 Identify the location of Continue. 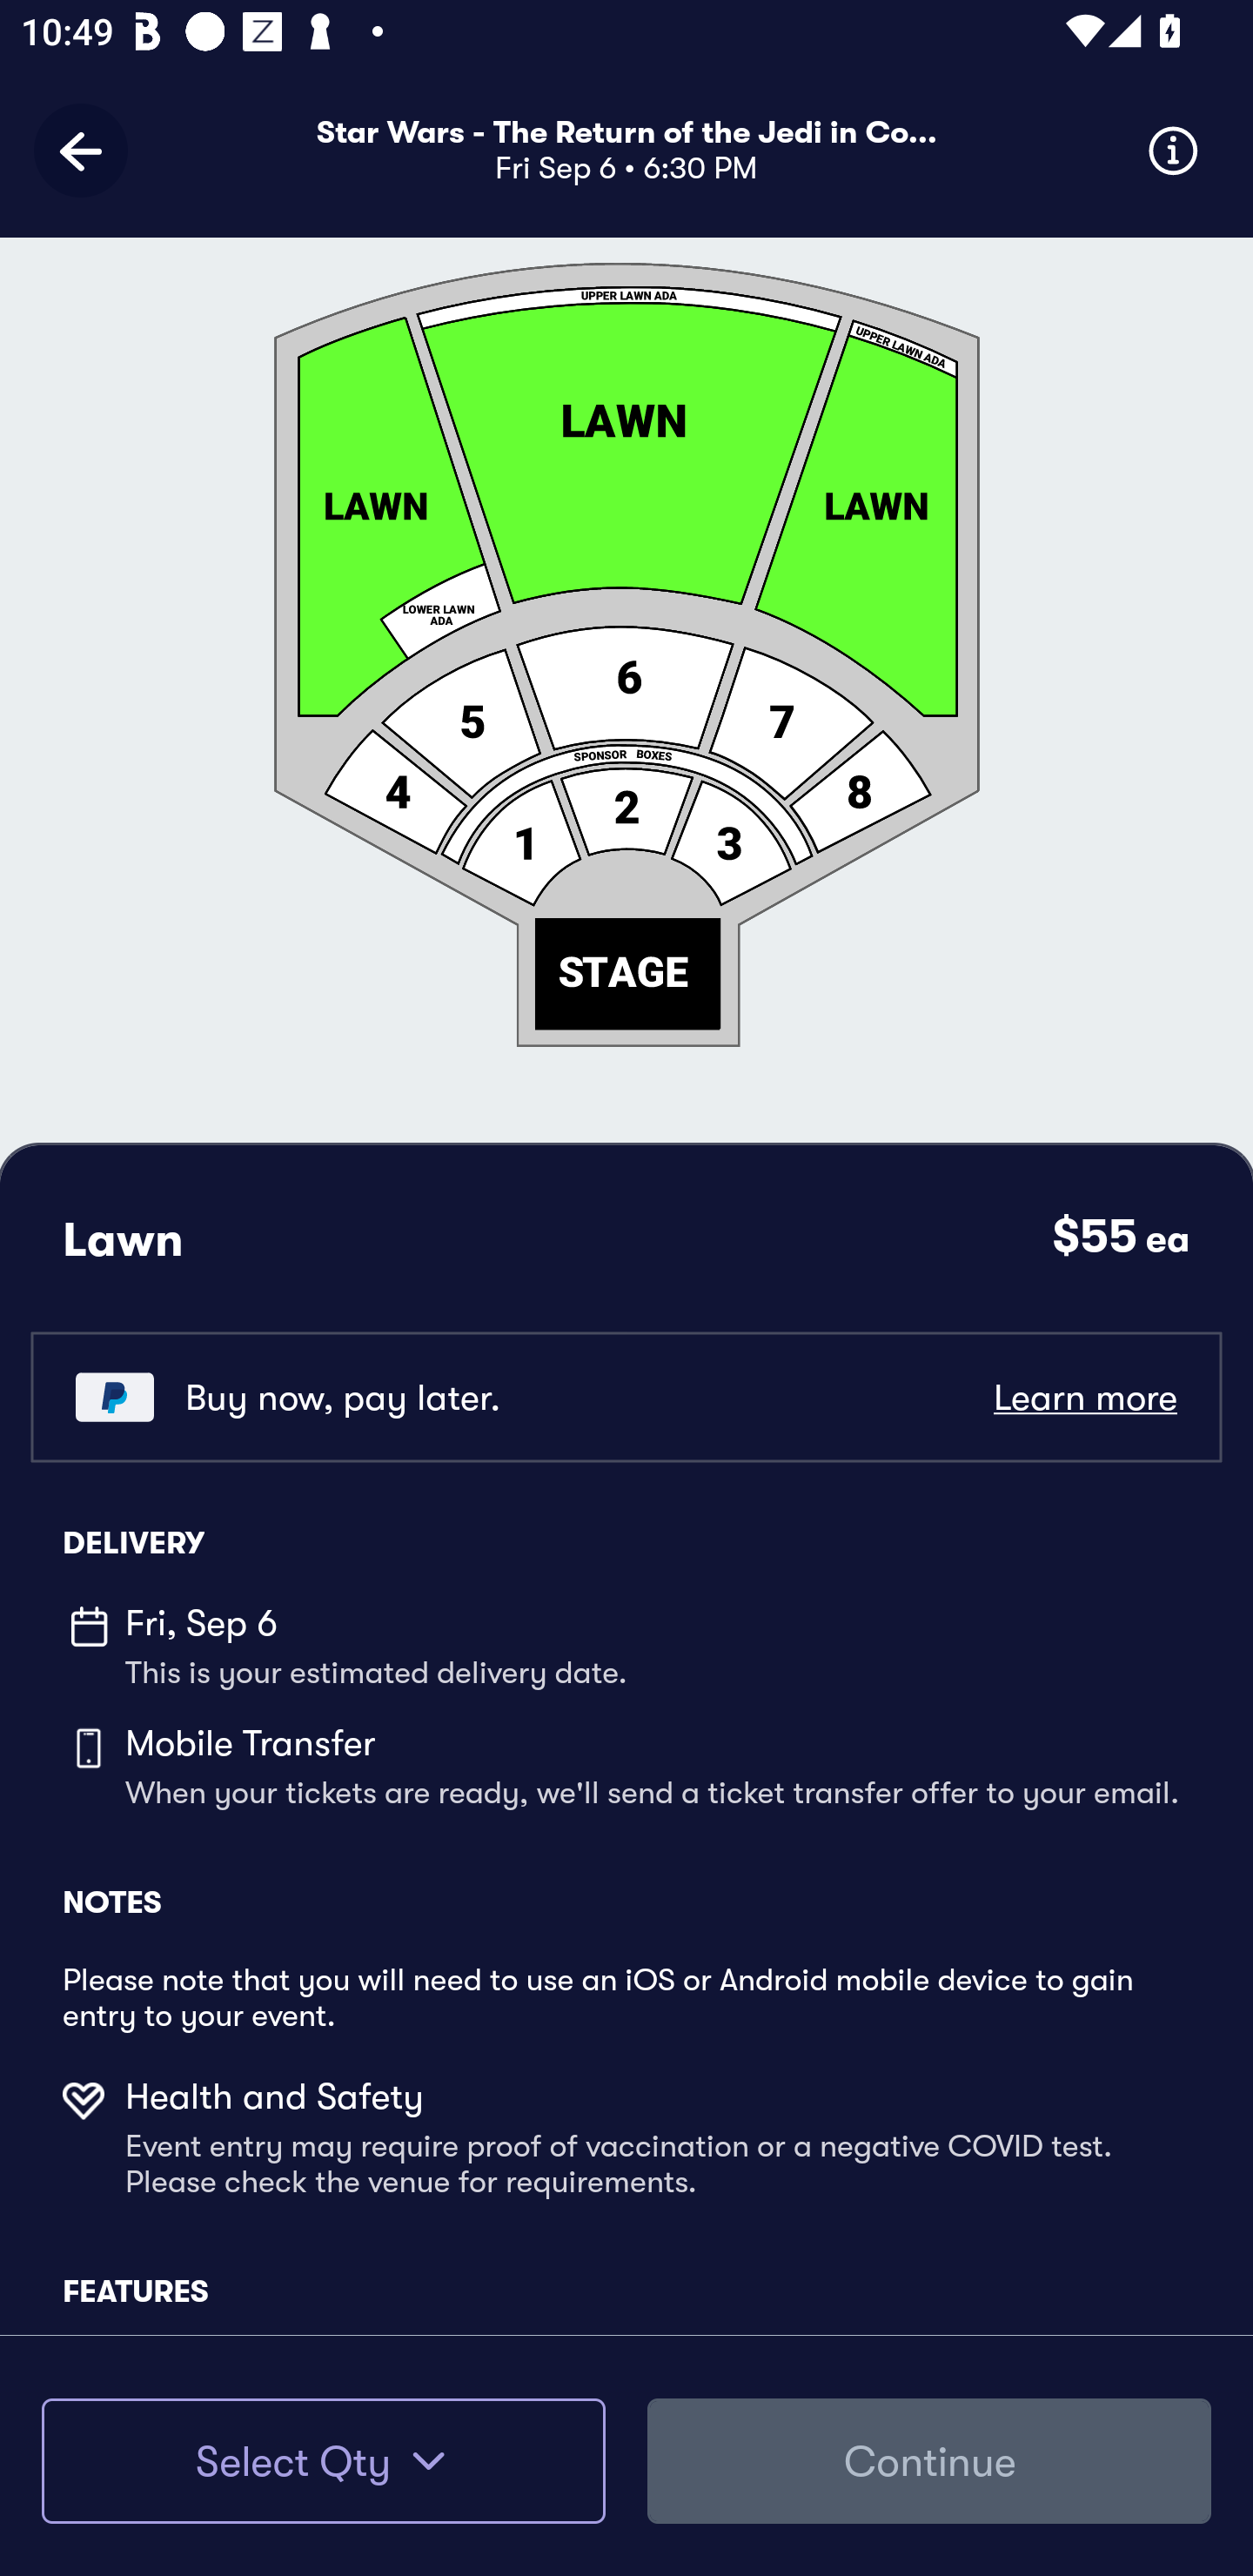
(929, 2461).